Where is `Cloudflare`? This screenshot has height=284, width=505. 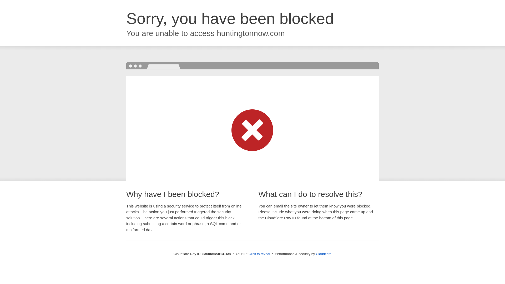
Cloudflare is located at coordinates (324, 254).